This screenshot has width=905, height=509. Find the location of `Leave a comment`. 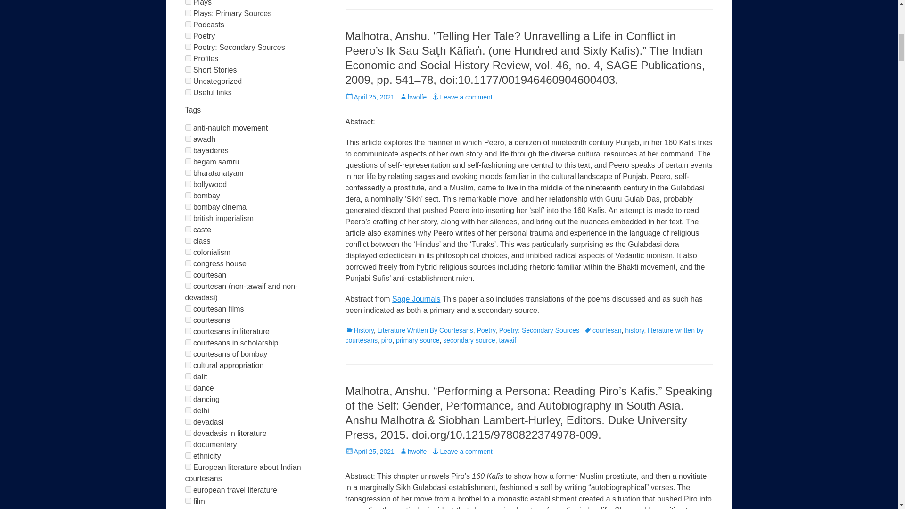

Leave a comment is located at coordinates (462, 97).